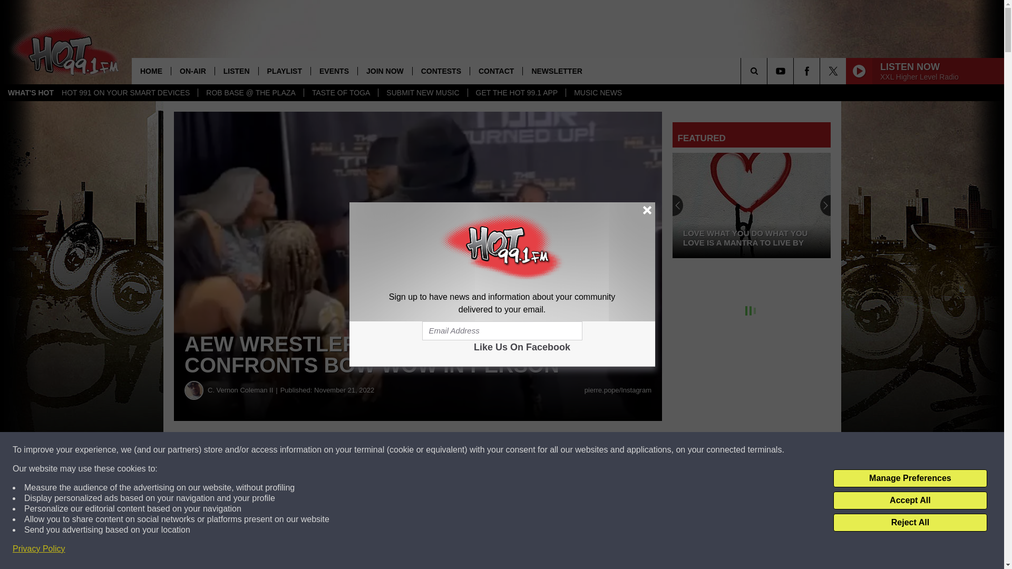 The height and width of the screenshot is (569, 1012). I want to click on Share on Twitter, so click(515, 450).